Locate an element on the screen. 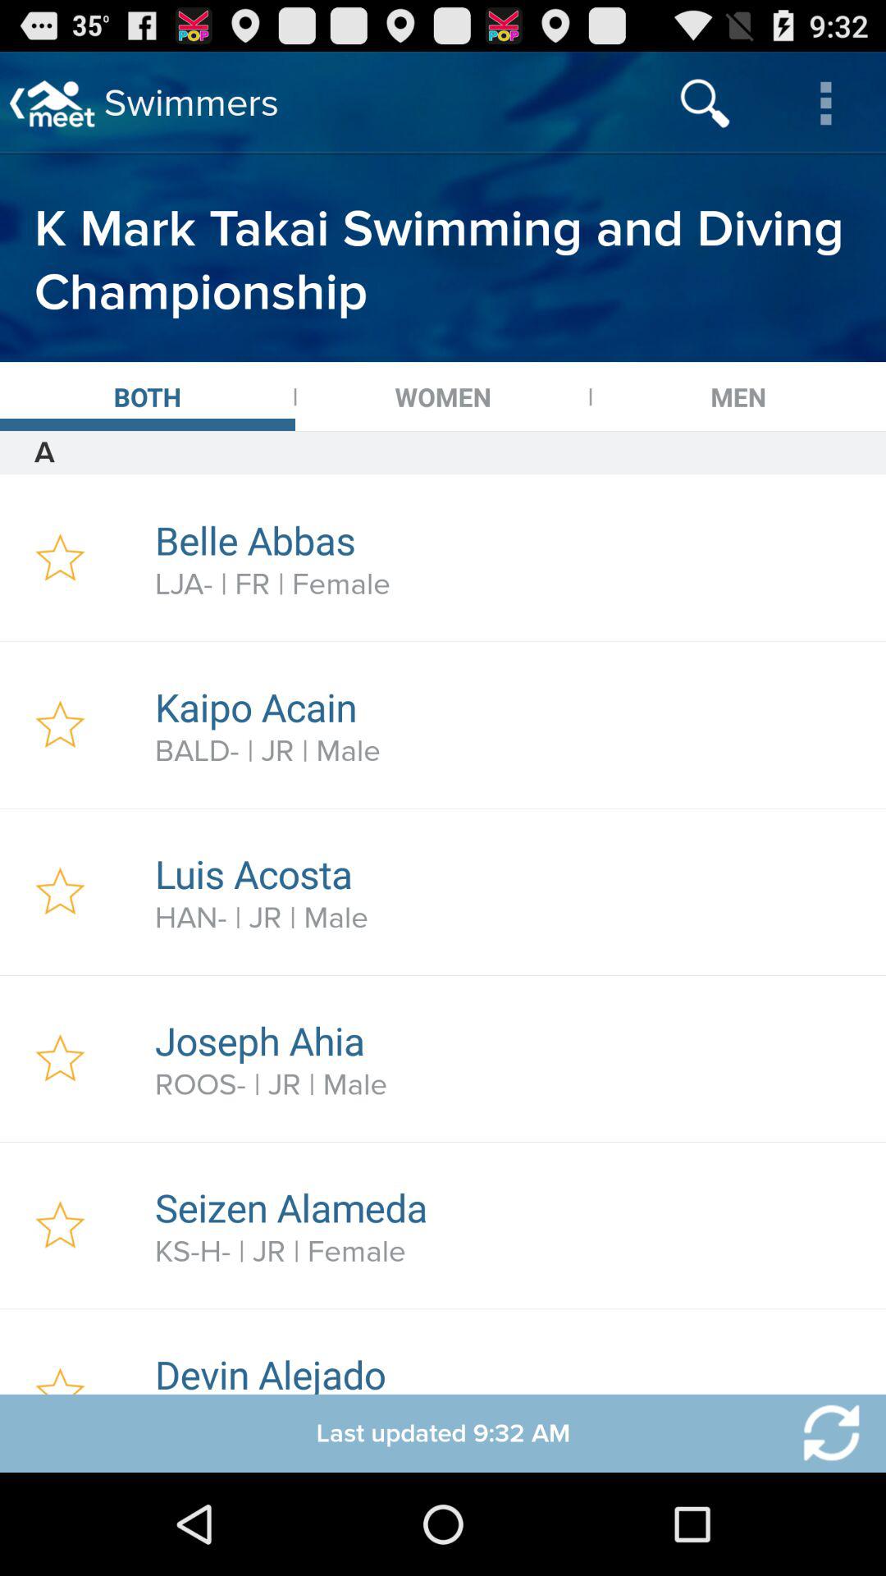 The image size is (886, 1576). select the search icon is located at coordinates (706, 103).